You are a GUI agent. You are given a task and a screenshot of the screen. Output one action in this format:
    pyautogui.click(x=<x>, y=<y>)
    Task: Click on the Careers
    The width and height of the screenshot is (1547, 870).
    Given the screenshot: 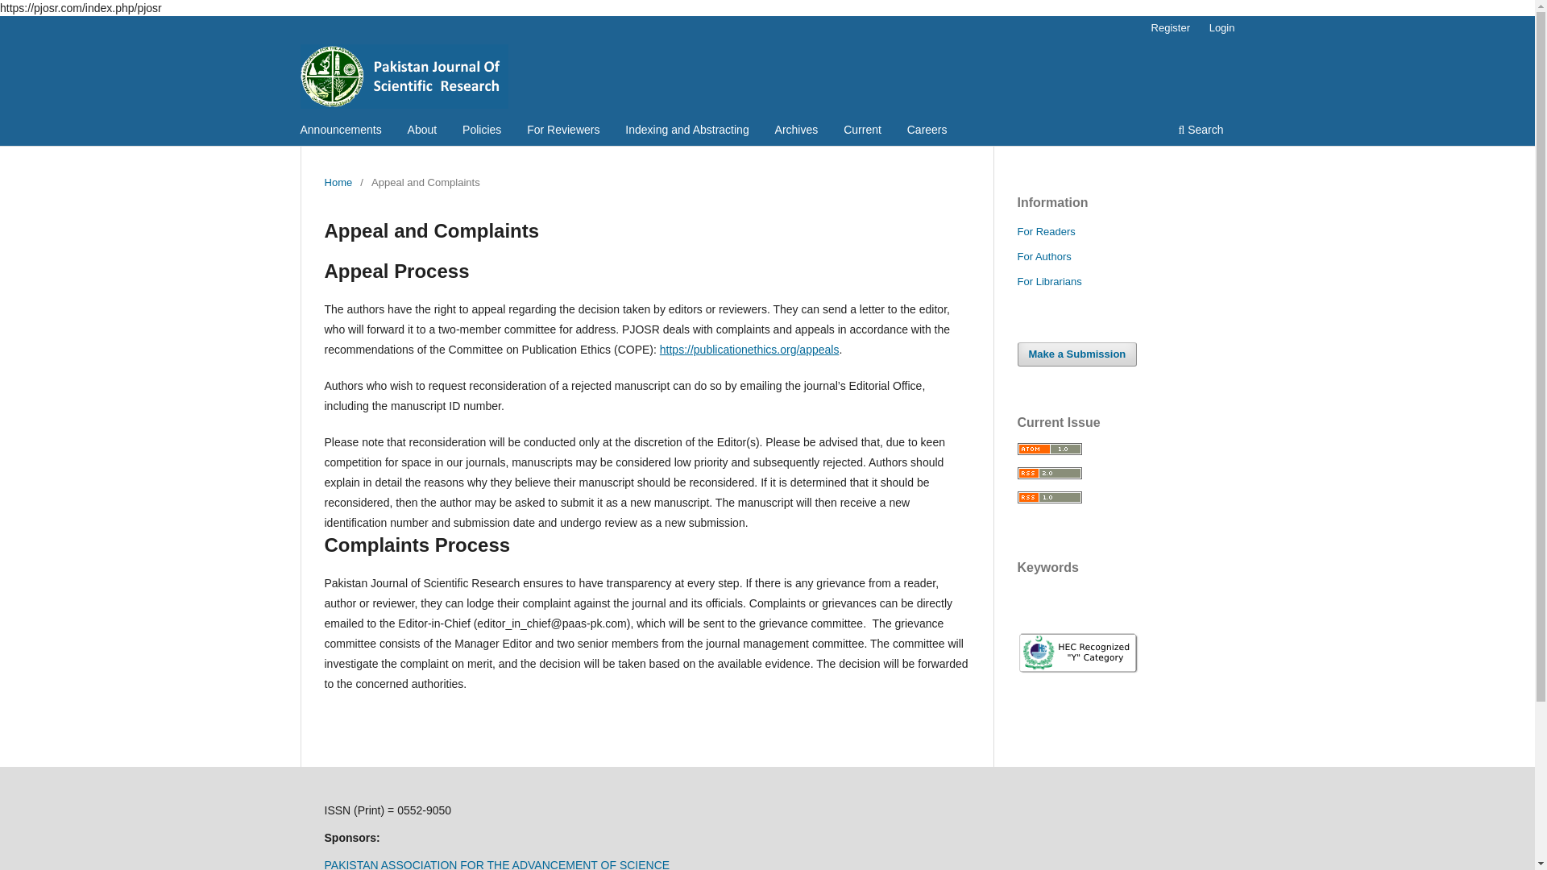 What is the action you would take?
    pyautogui.click(x=927, y=131)
    